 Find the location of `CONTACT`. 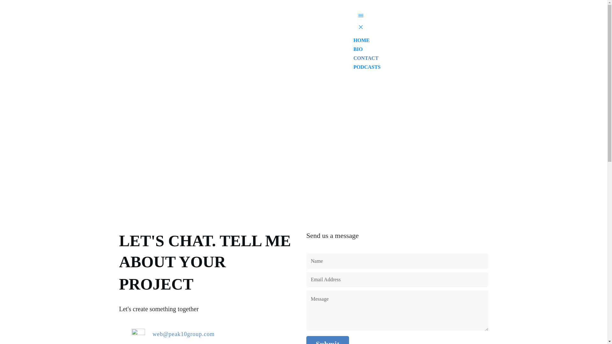

CONTACT is located at coordinates (366, 58).